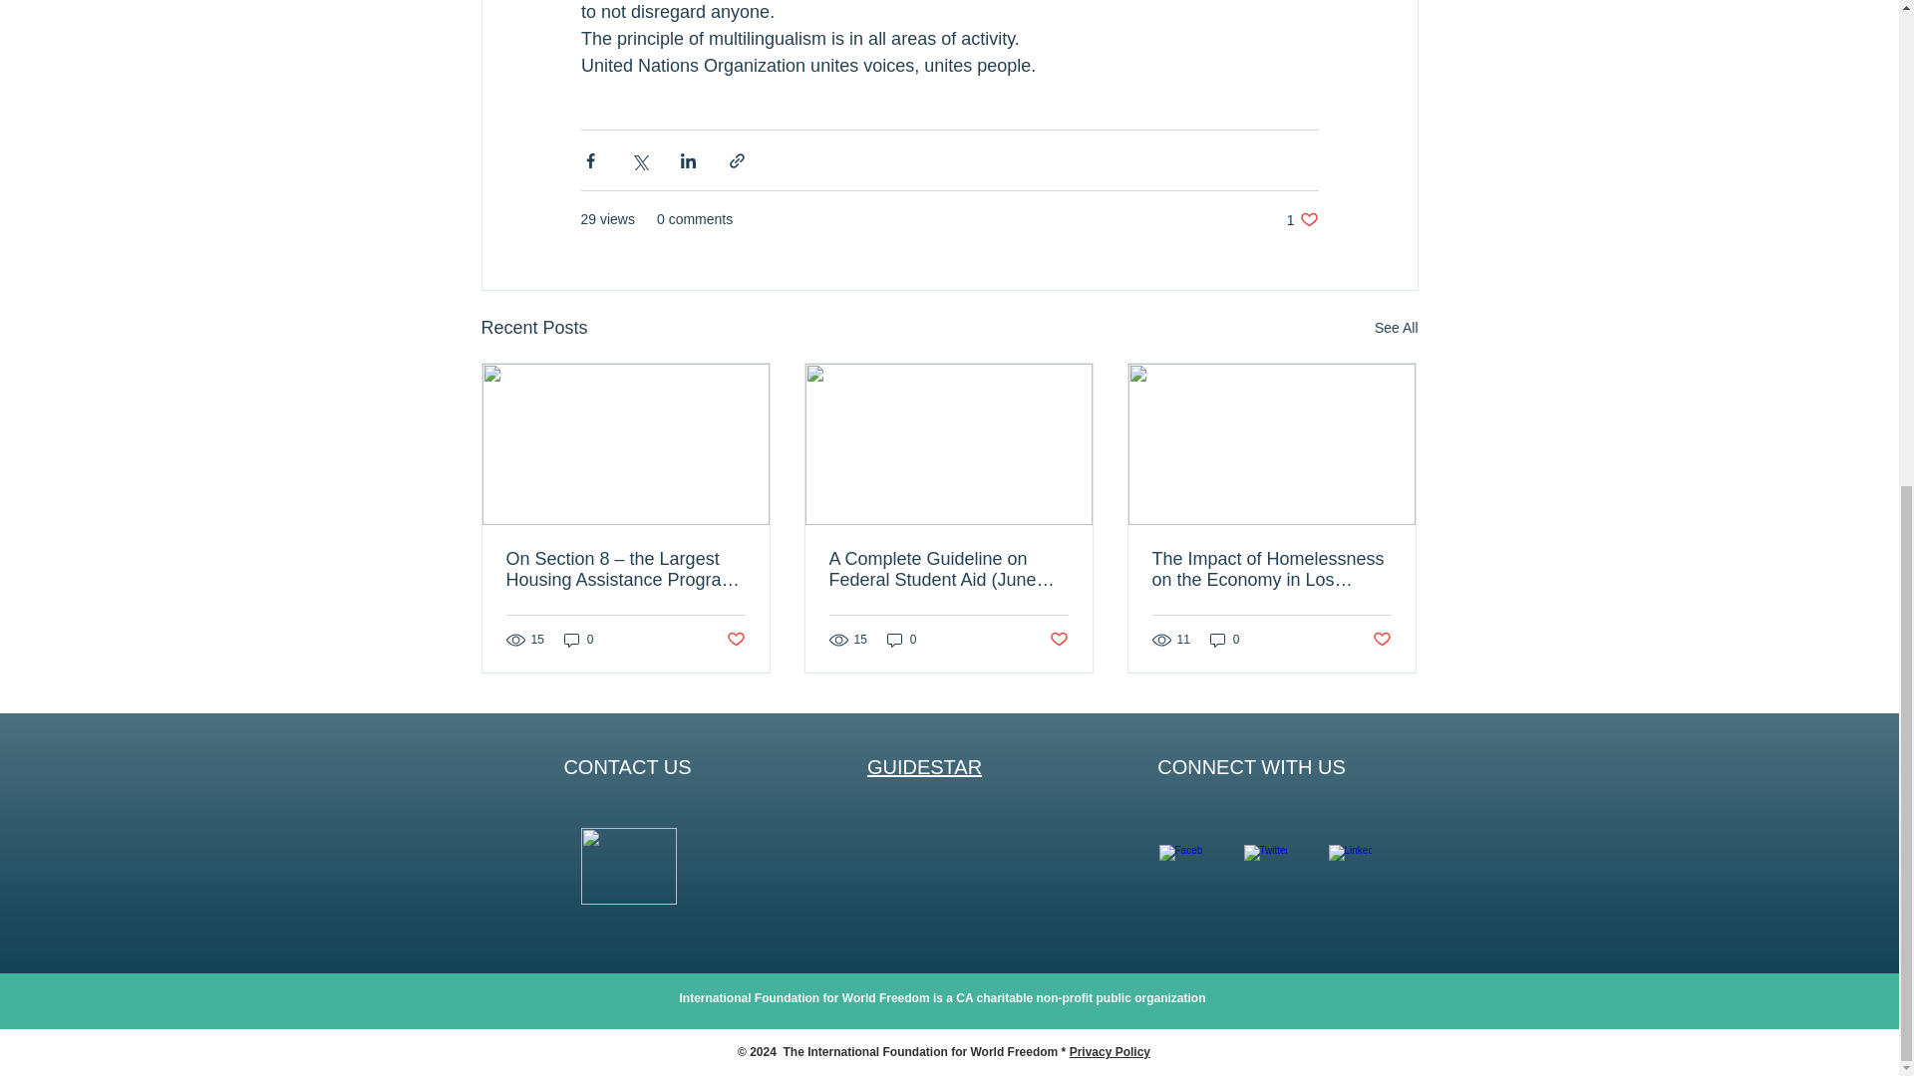 The image size is (1914, 1076). What do you see at coordinates (923, 767) in the screenshot?
I see `GUIDESTAR` at bounding box center [923, 767].